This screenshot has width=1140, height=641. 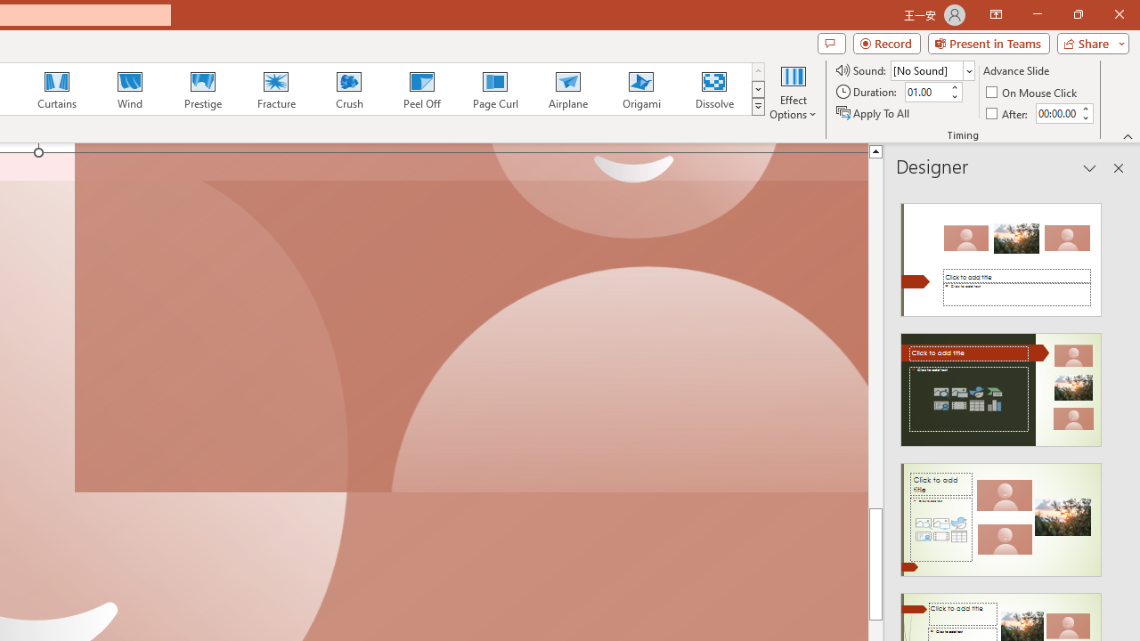 I want to click on Effect Options, so click(x=793, y=91).